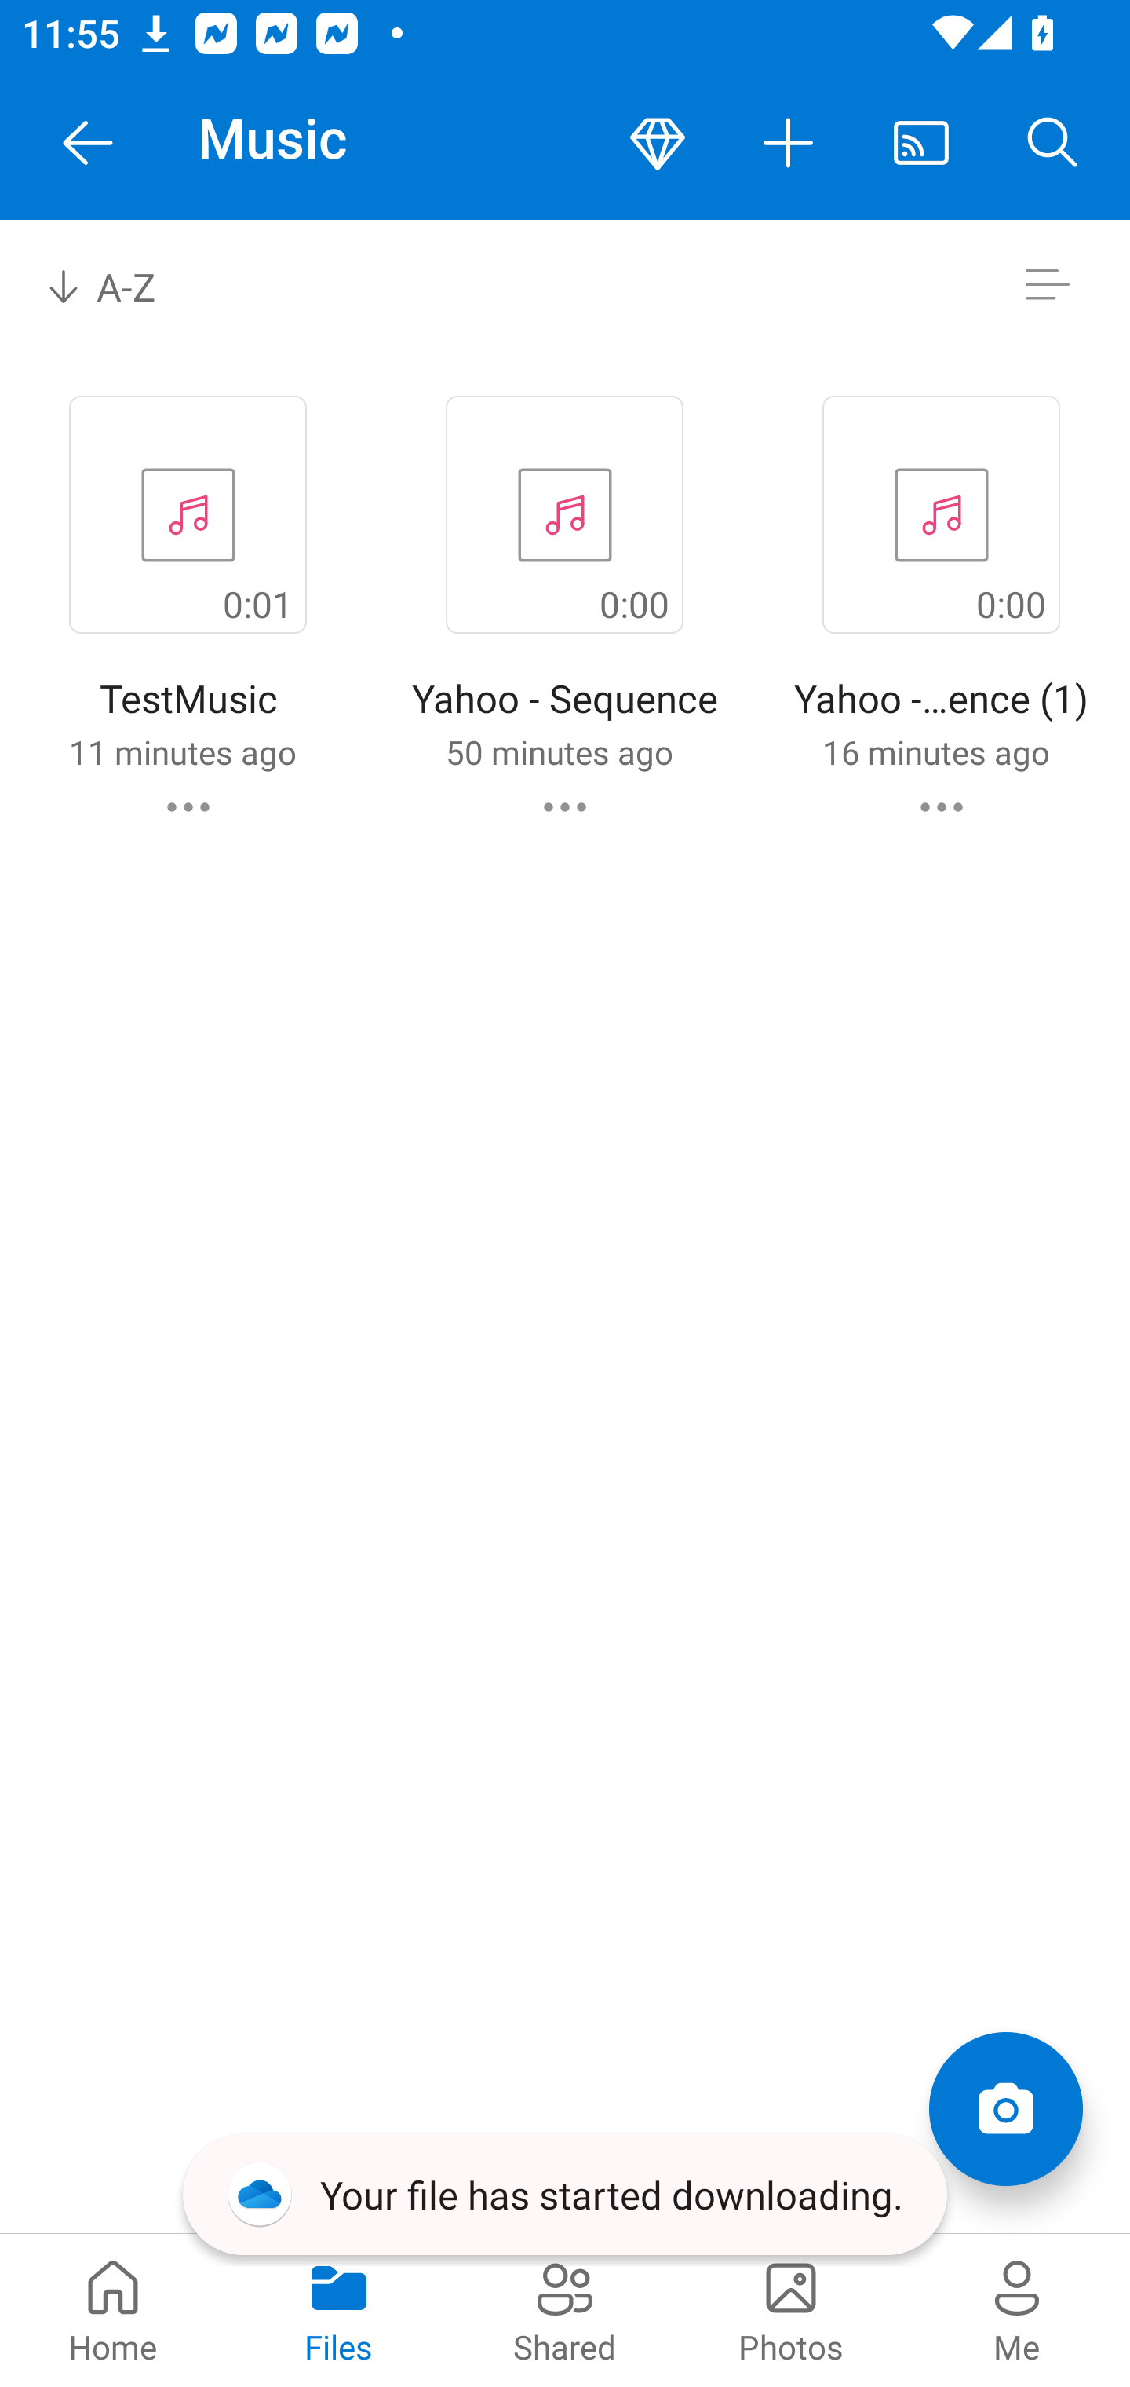 The width and height of the screenshot is (1130, 2387). Describe the element at coordinates (921, 143) in the screenshot. I see `Cast. Disconnected` at that location.